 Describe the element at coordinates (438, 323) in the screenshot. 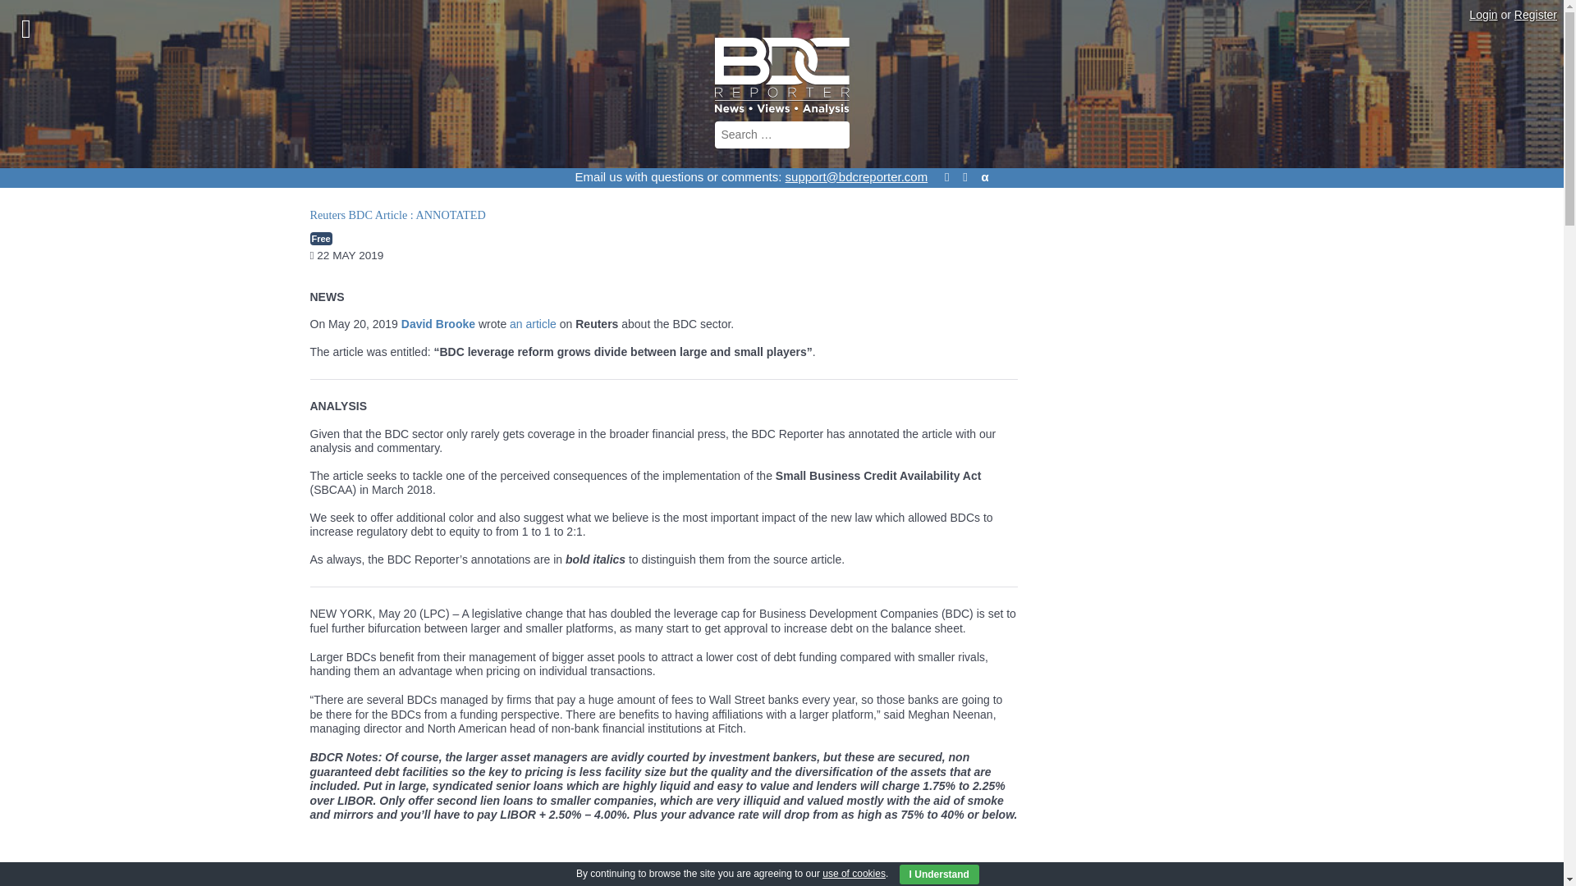

I see `David Brooke` at that location.